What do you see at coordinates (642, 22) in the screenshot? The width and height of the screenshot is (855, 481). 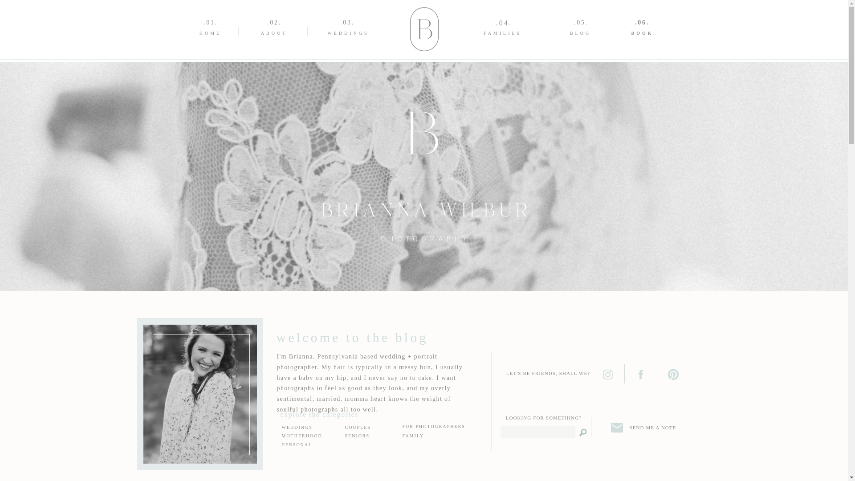 I see `.06.` at bounding box center [642, 22].